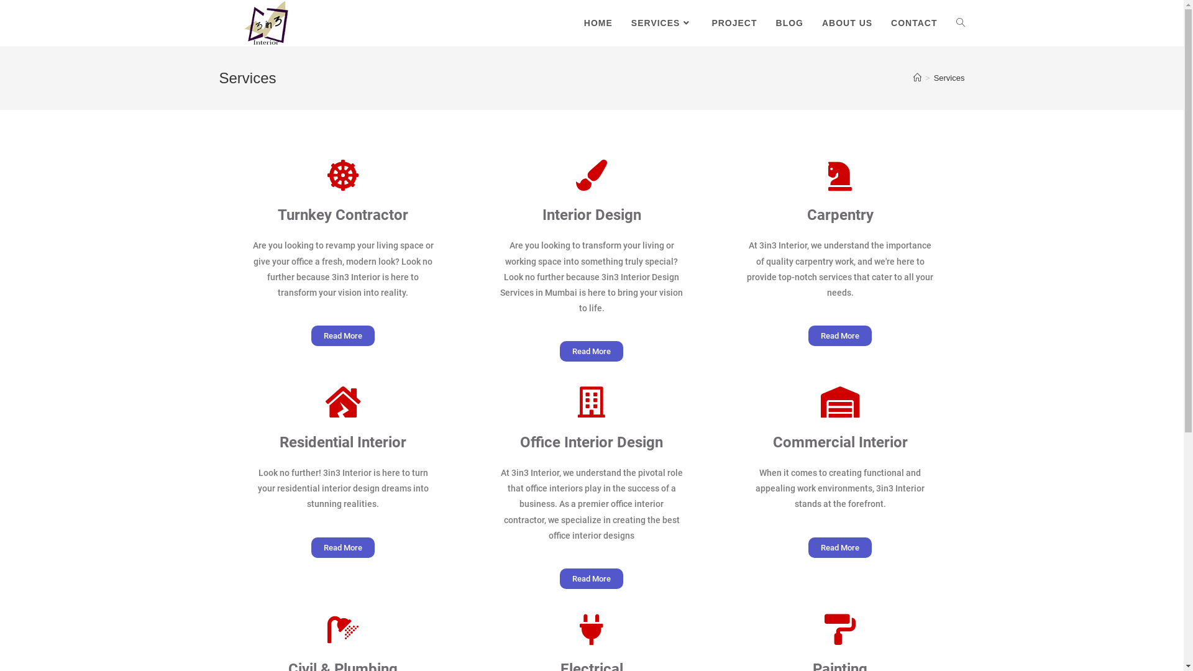 The width and height of the screenshot is (1193, 671). I want to click on Read More, so click(343, 548).